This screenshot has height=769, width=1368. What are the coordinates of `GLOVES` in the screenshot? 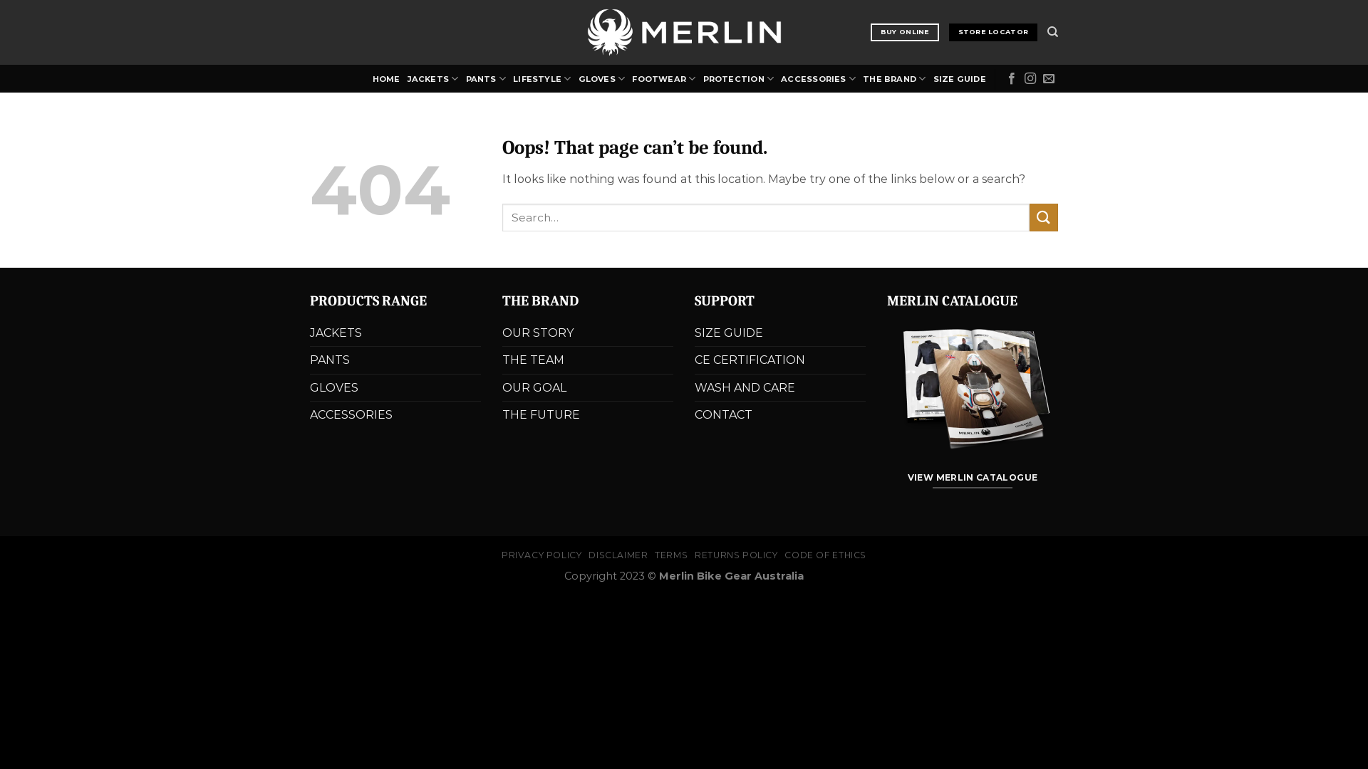 It's located at (602, 78).